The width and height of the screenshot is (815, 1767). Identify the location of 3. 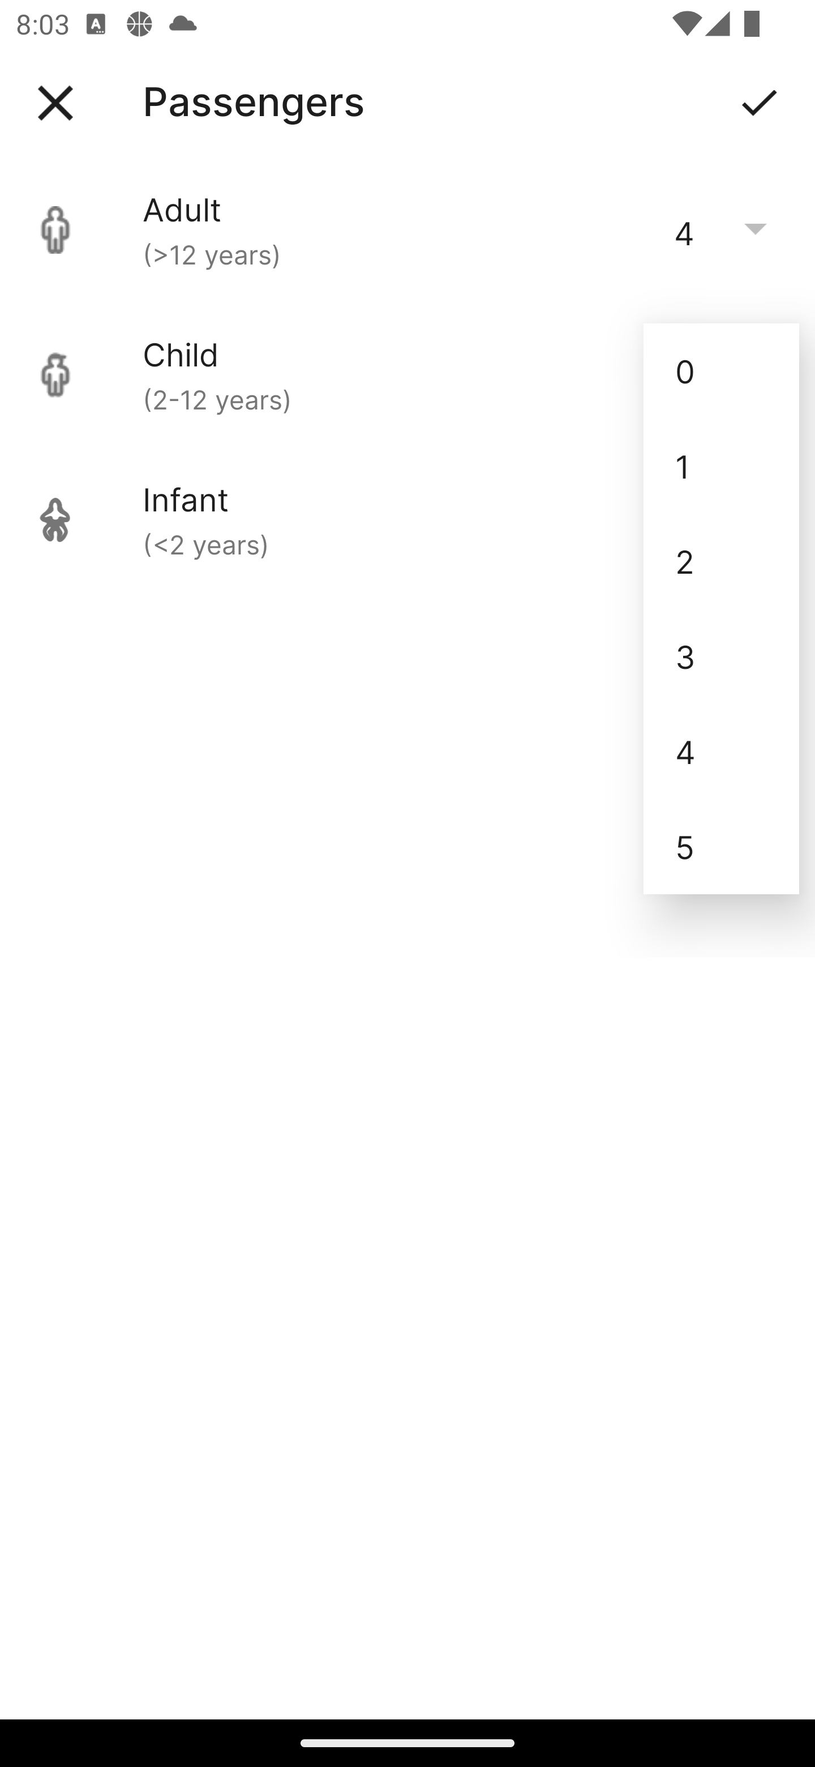
(721, 656).